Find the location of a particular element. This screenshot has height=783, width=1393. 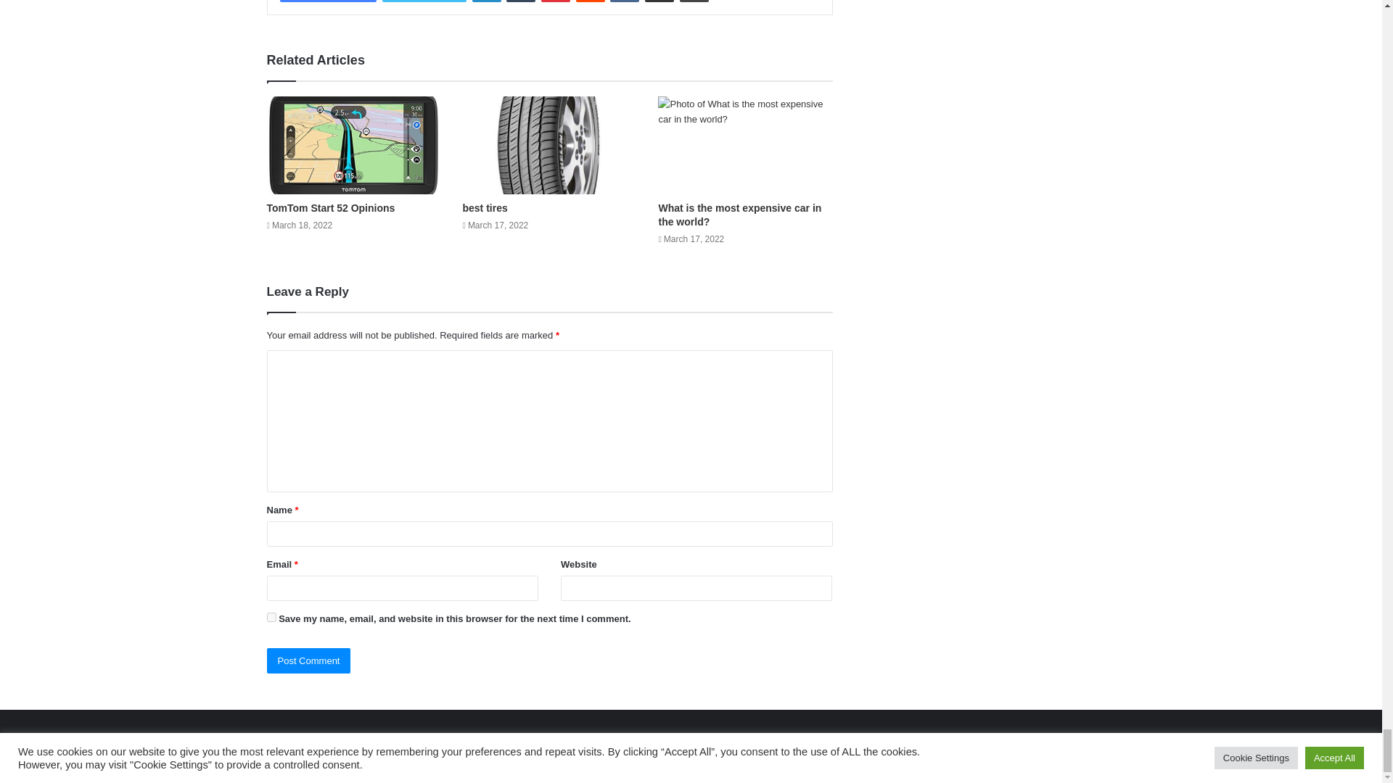

VKontakte is located at coordinates (624, 1).